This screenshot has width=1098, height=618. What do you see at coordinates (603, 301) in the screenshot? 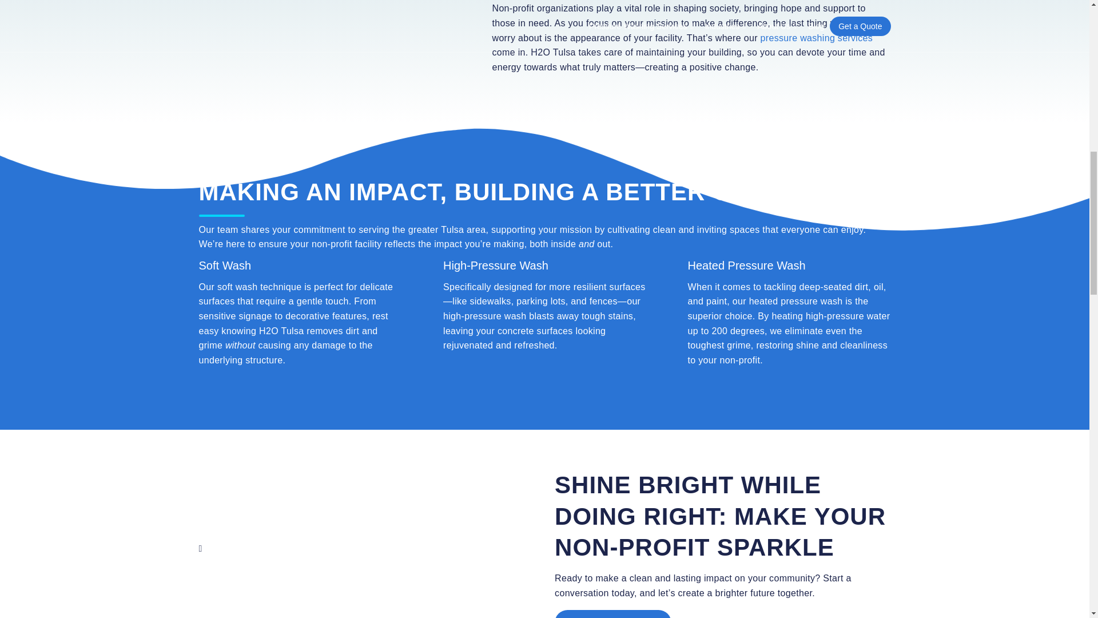
I see `fences` at bounding box center [603, 301].